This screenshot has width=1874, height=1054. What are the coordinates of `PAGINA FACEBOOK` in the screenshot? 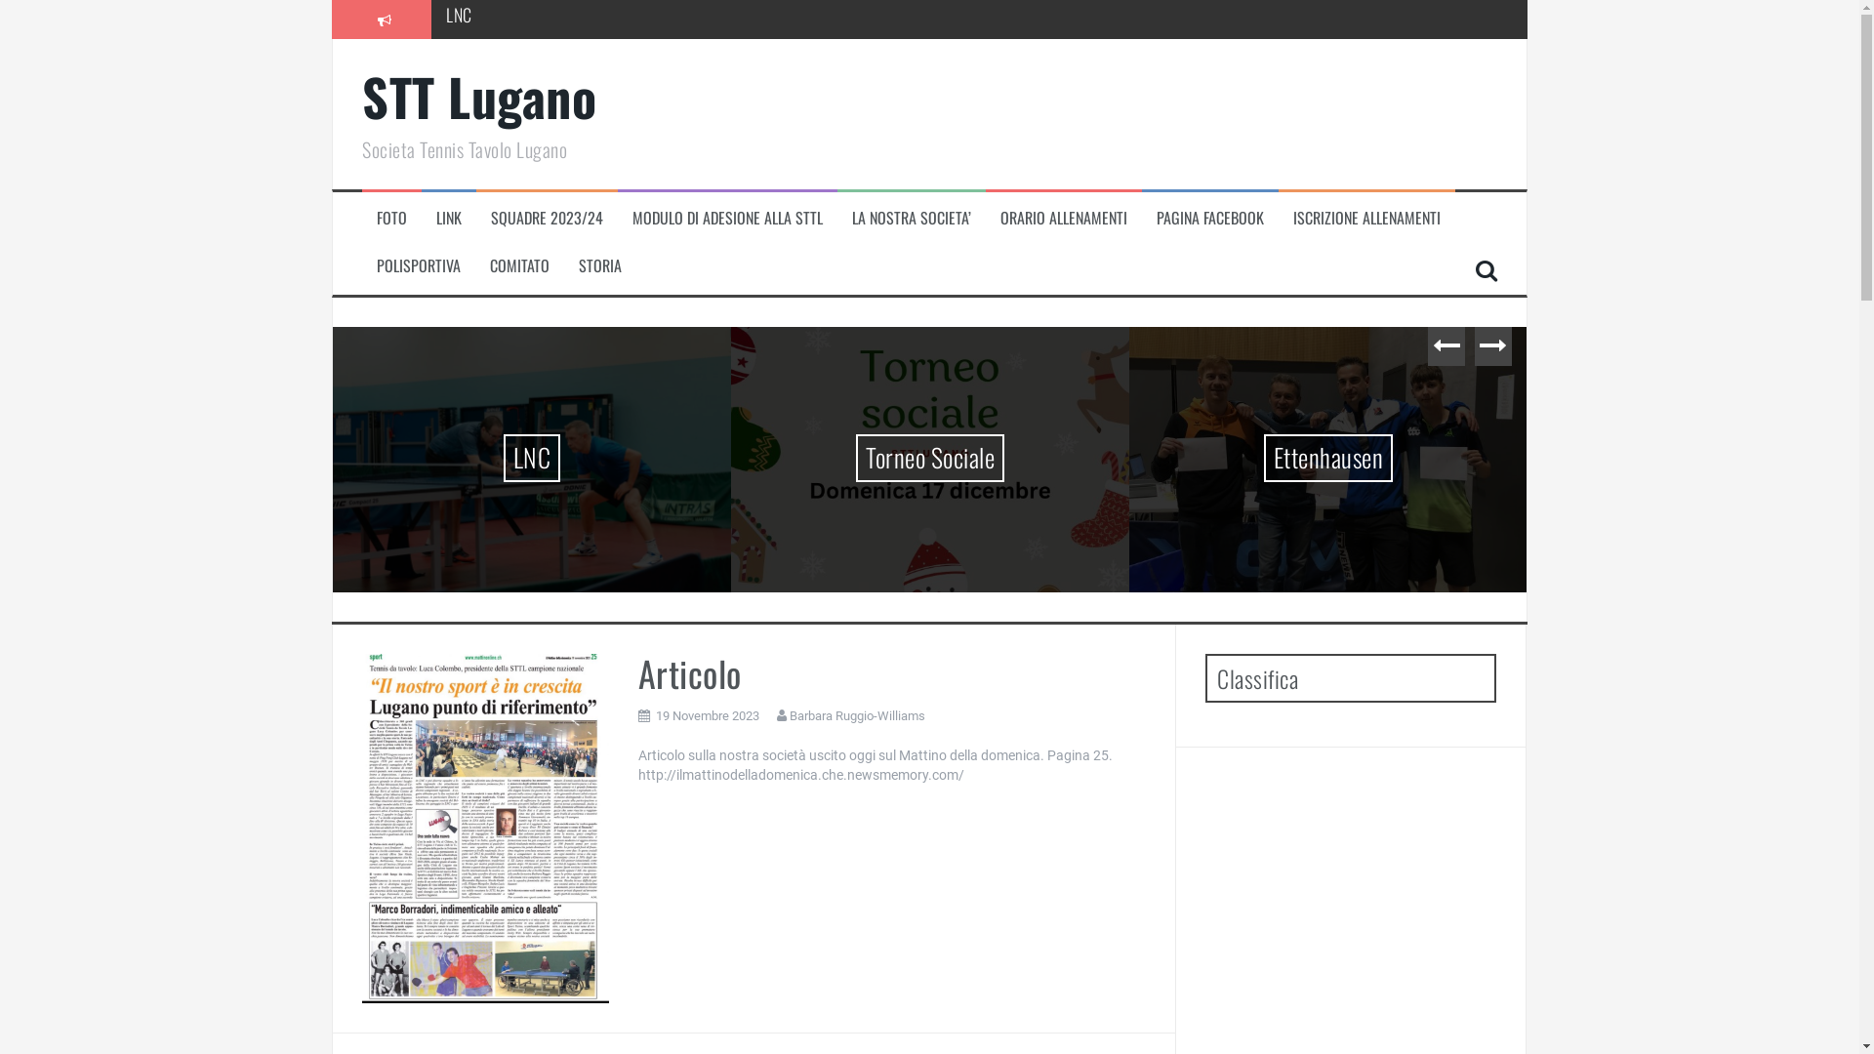 It's located at (1210, 219).